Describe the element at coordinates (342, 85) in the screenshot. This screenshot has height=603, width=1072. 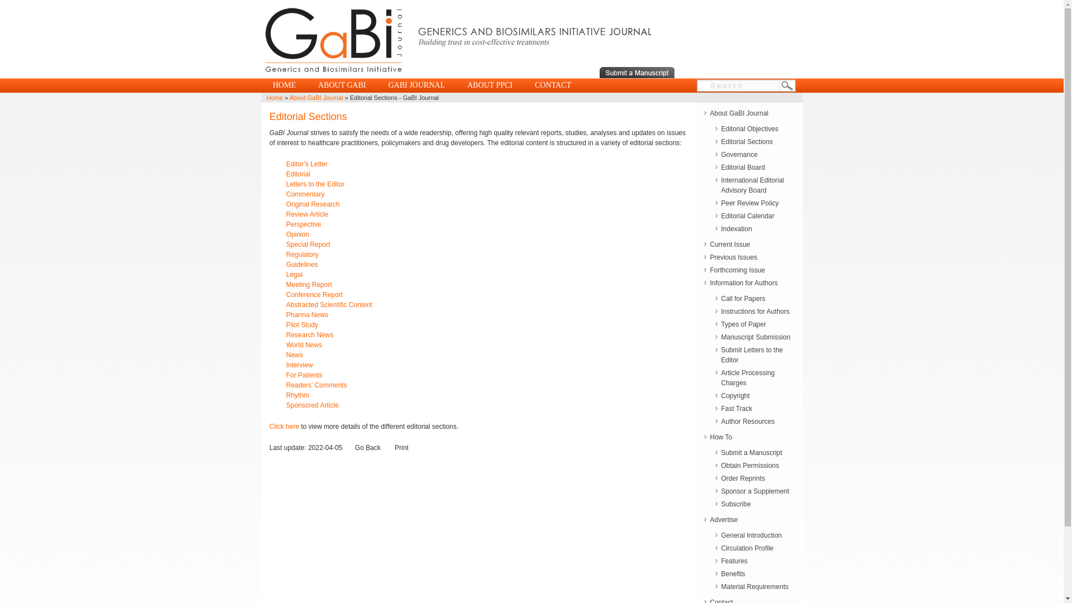
I see `ABOUT GABI` at that location.